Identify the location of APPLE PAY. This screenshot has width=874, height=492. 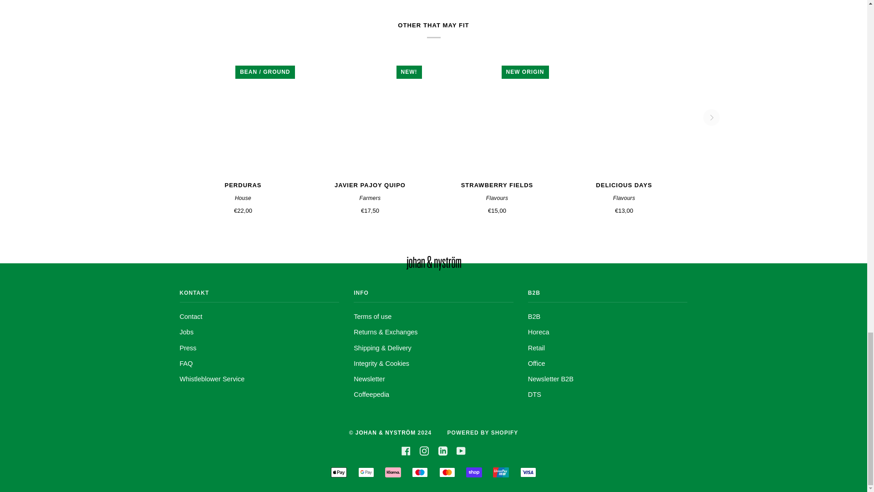
(339, 472).